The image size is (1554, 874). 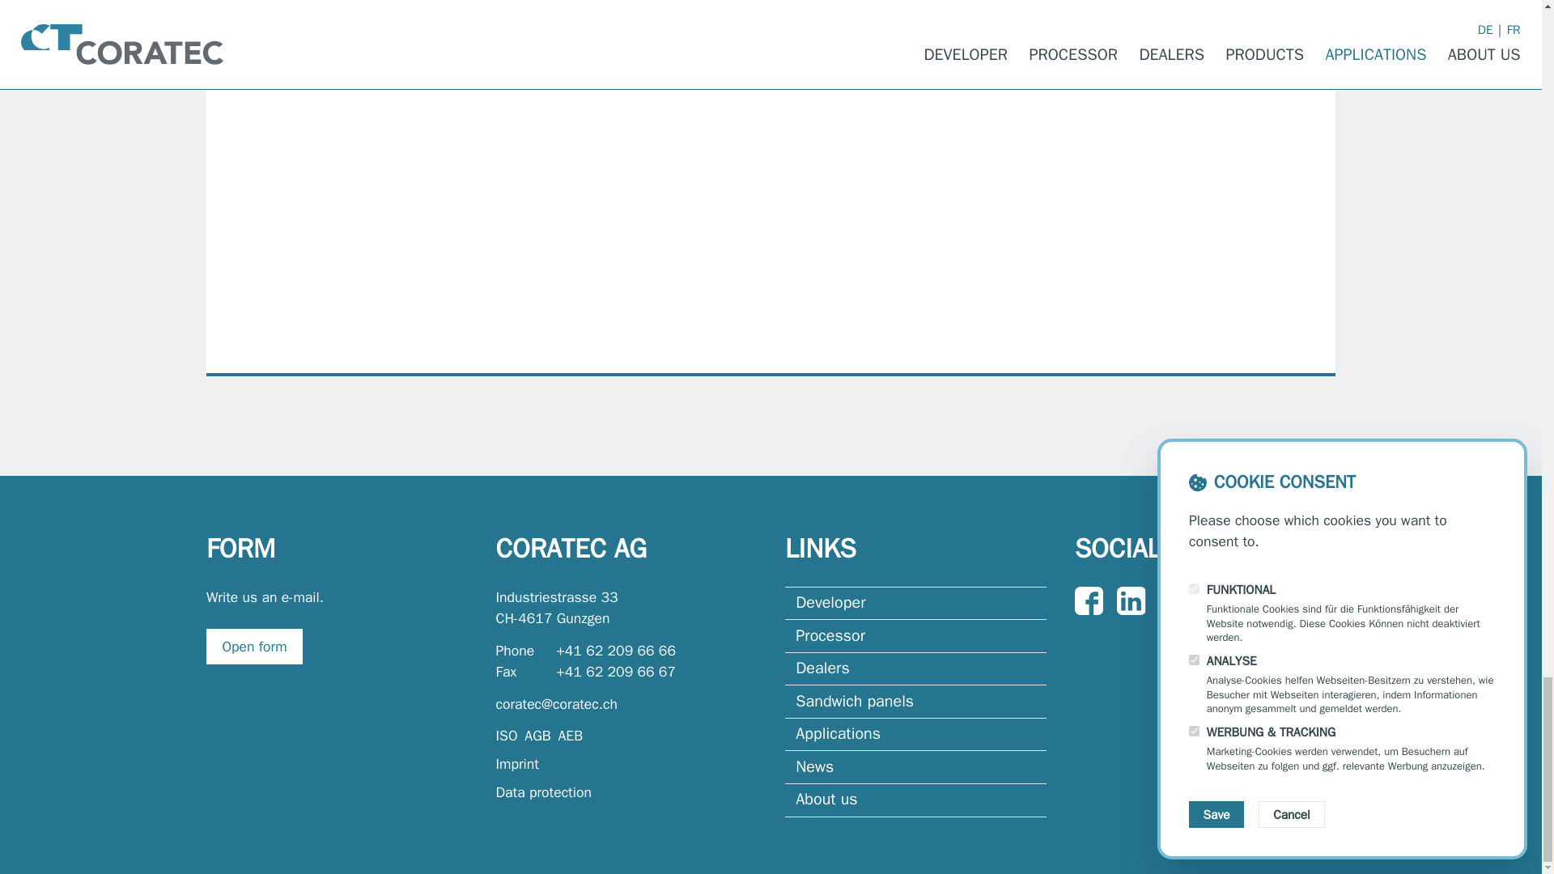 I want to click on Imprint, so click(x=537, y=736).